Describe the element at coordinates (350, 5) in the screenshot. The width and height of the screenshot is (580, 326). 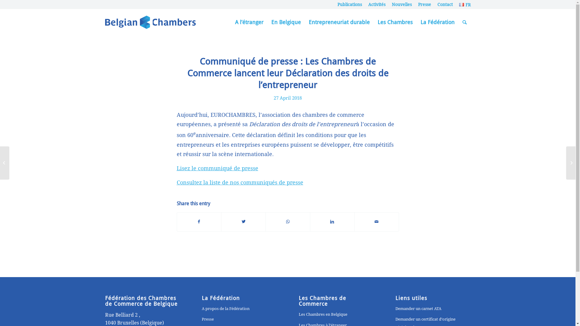
I see `Publications` at that location.